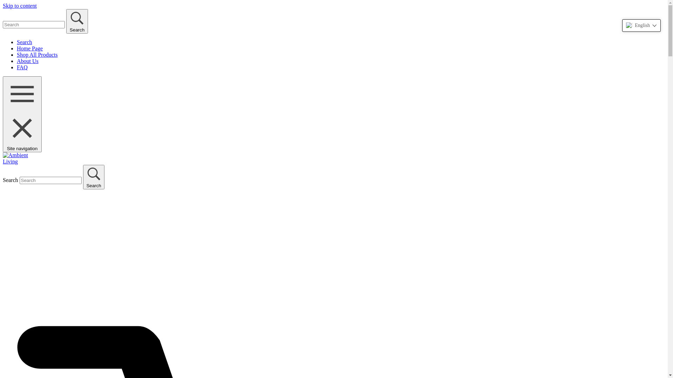 The width and height of the screenshot is (673, 378). What do you see at coordinates (25, 42) in the screenshot?
I see `Search` at bounding box center [25, 42].